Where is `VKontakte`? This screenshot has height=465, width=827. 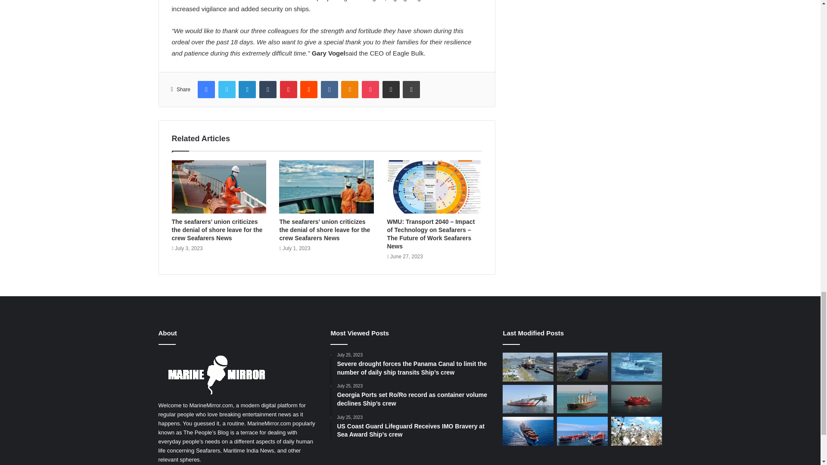 VKontakte is located at coordinates (329, 89).